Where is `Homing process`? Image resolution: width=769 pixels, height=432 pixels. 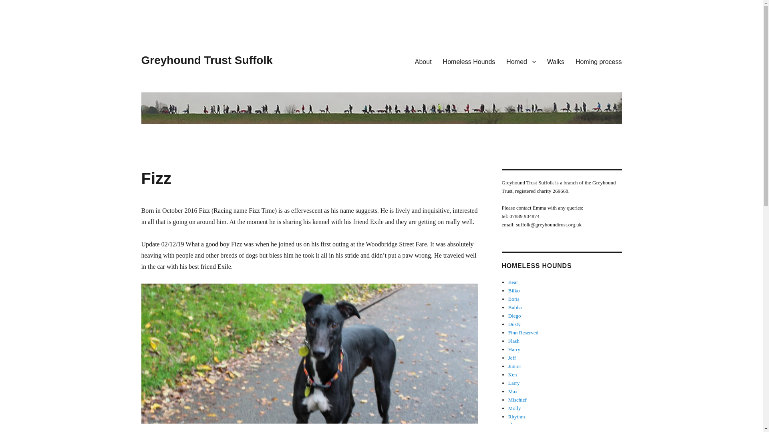 Homing process is located at coordinates (598, 61).